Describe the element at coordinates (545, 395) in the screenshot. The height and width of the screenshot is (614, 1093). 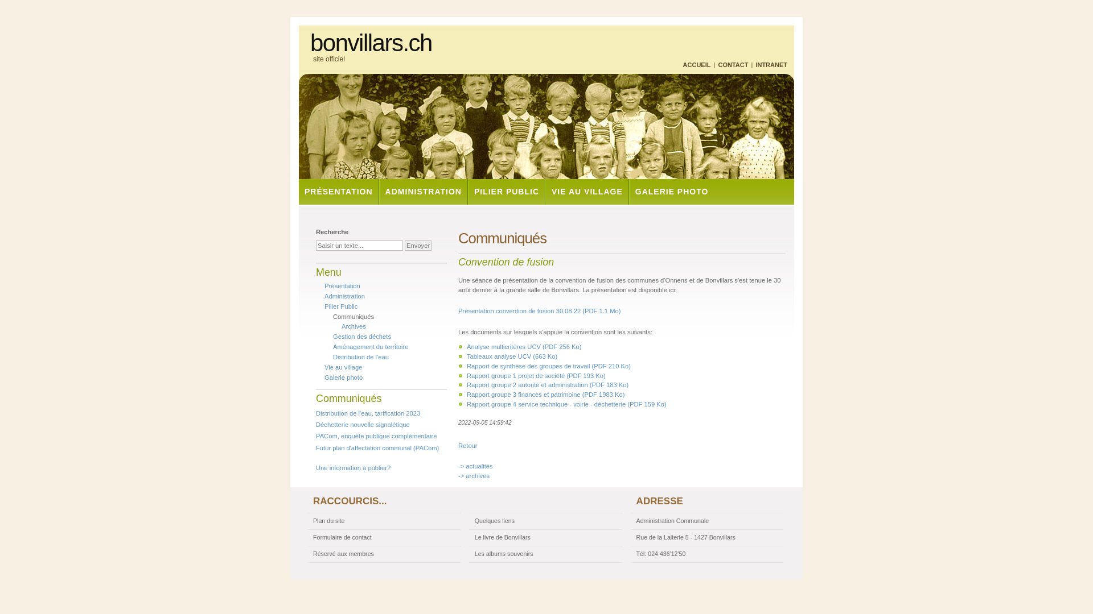
I see `Rapport groupe 3 finances et patrimoine (PDF 1983 Ko)` at that location.